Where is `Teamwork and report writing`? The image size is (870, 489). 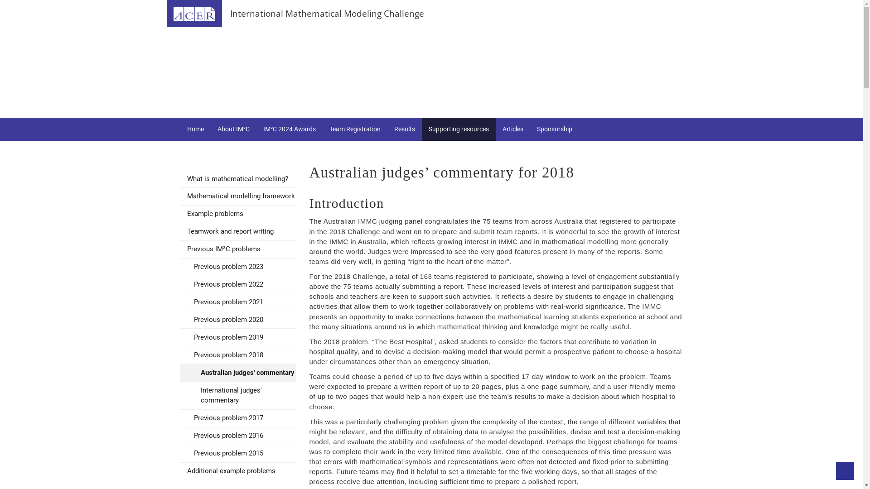 Teamwork and report writing is located at coordinates (238, 232).